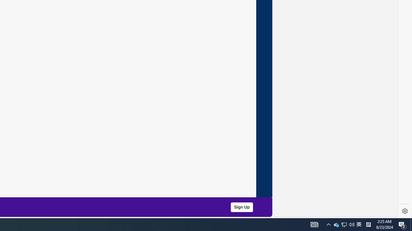  Describe the element at coordinates (241, 207) in the screenshot. I see `Sign Up` at that location.